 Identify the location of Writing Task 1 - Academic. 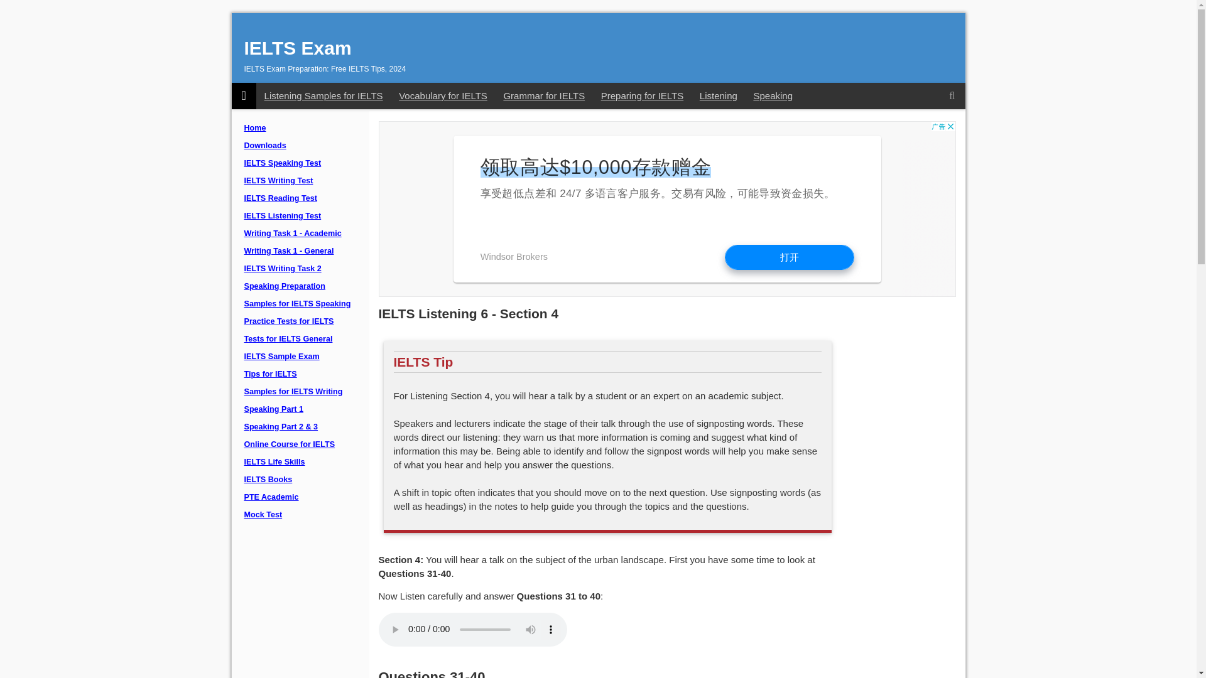
(300, 234).